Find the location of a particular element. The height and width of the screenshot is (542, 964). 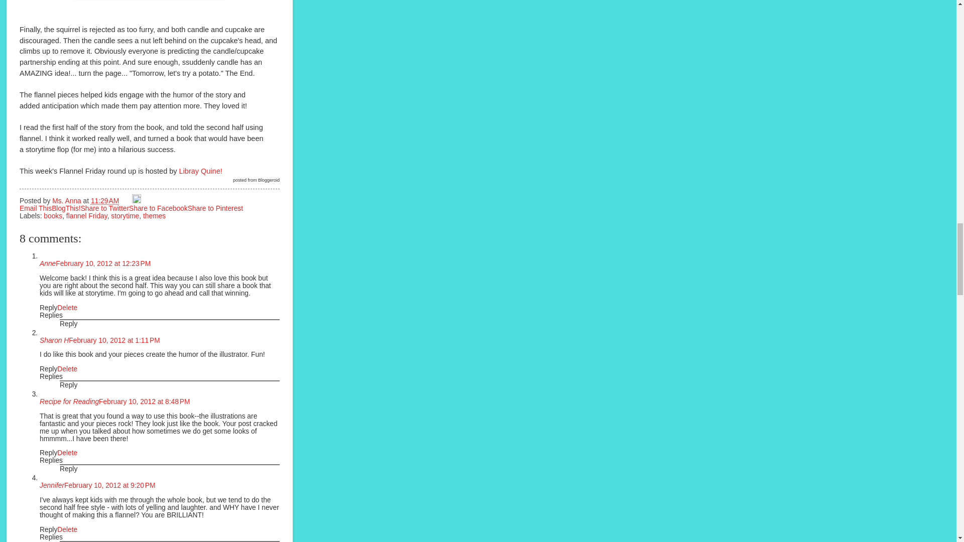

Email This is located at coordinates (35, 209).